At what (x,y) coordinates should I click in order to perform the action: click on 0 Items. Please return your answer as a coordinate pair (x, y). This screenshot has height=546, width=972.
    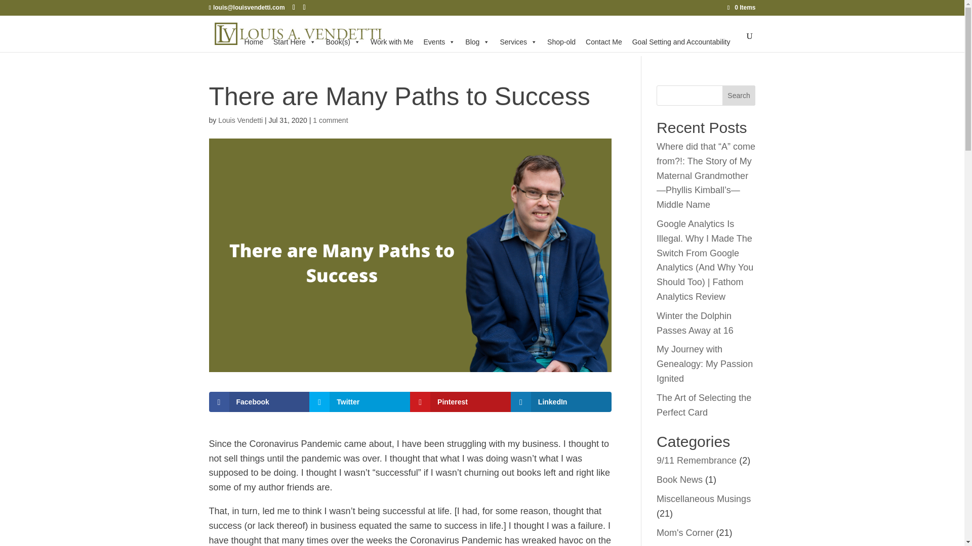
    Looking at the image, I should click on (741, 7).